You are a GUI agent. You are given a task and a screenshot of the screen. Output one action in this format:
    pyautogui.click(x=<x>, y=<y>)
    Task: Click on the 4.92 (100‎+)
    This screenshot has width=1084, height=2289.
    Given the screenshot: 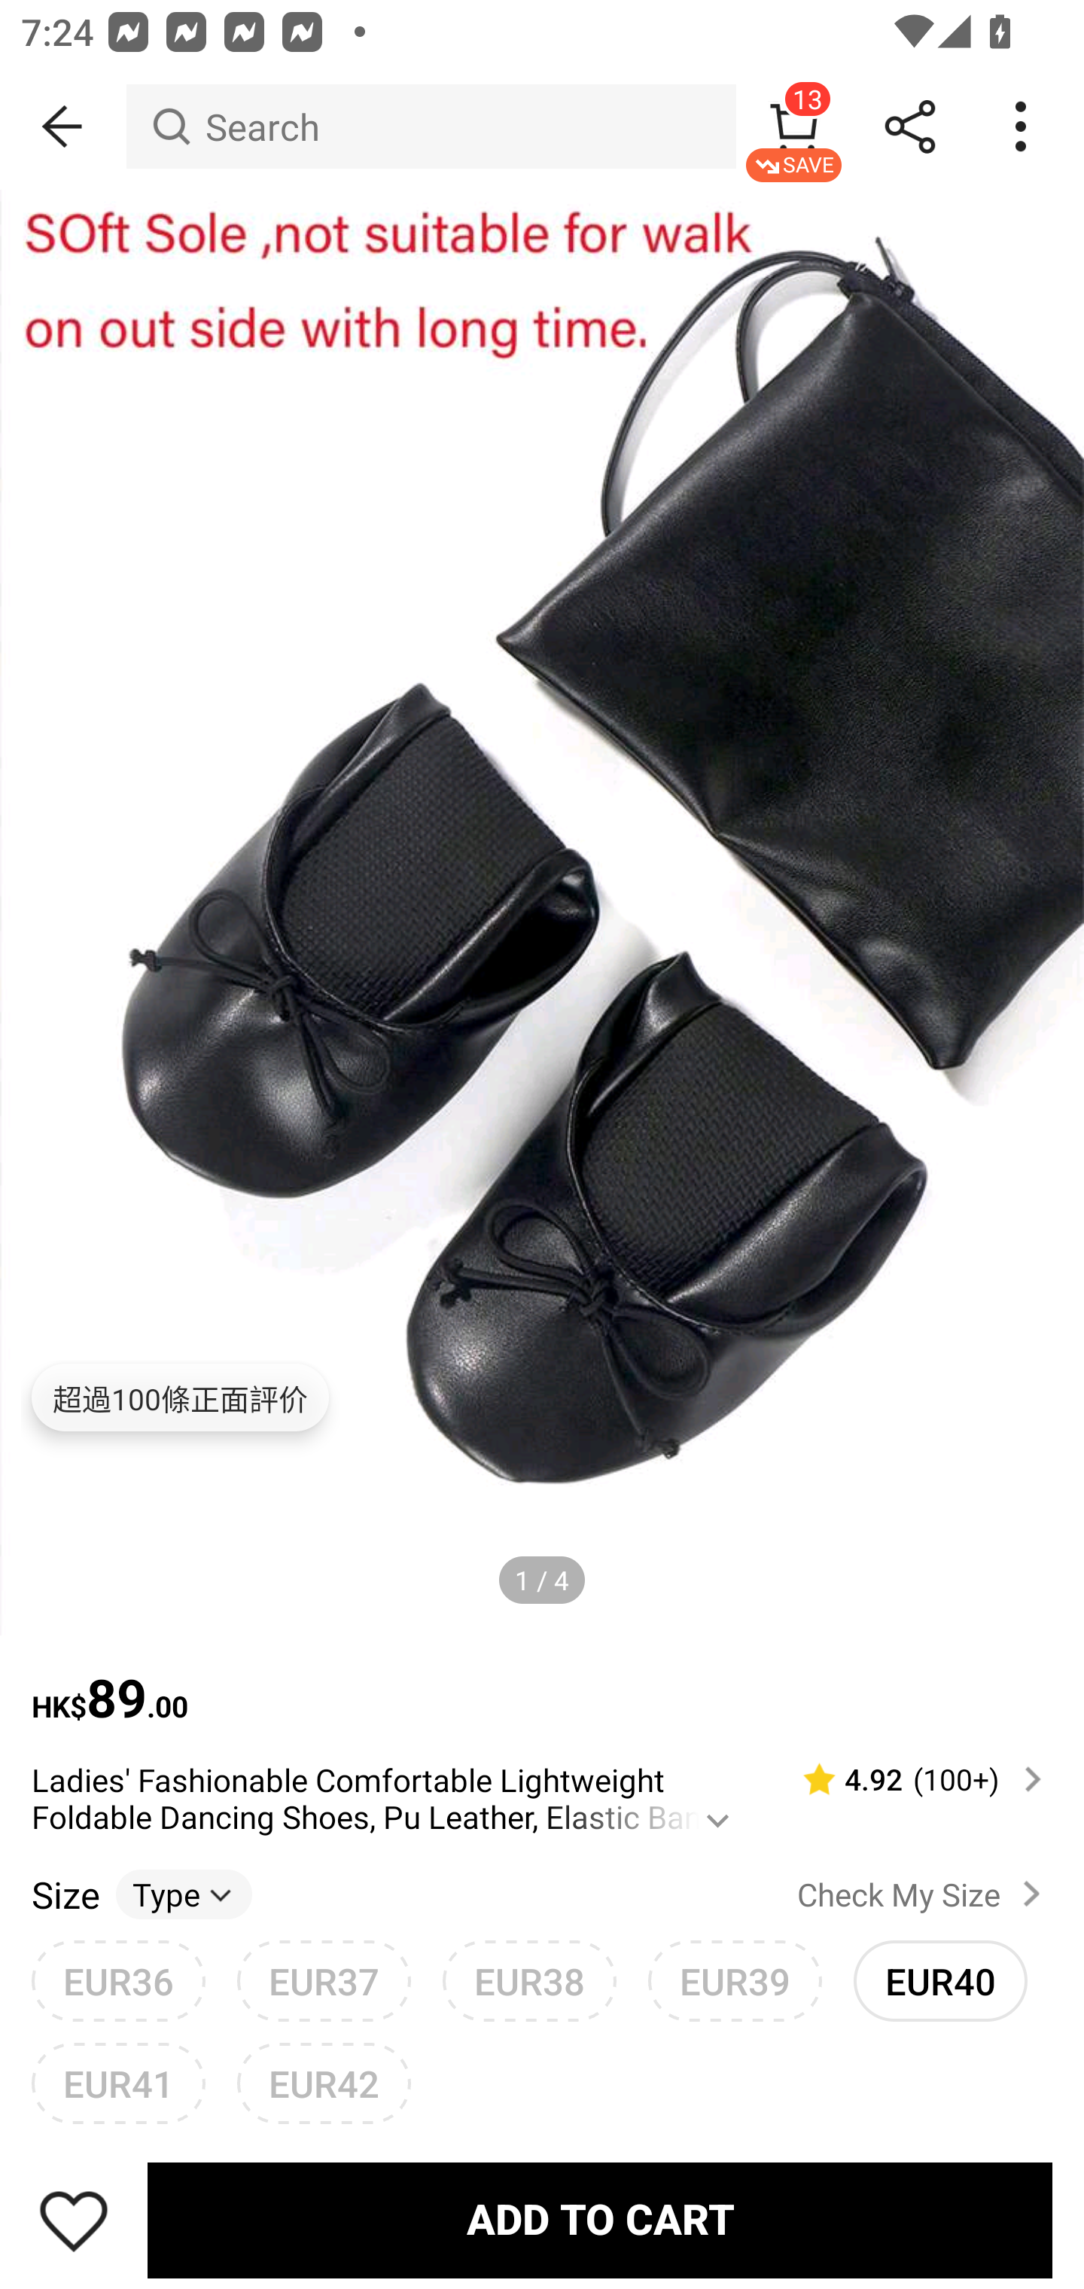 What is the action you would take?
    pyautogui.click(x=909, y=1779)
    